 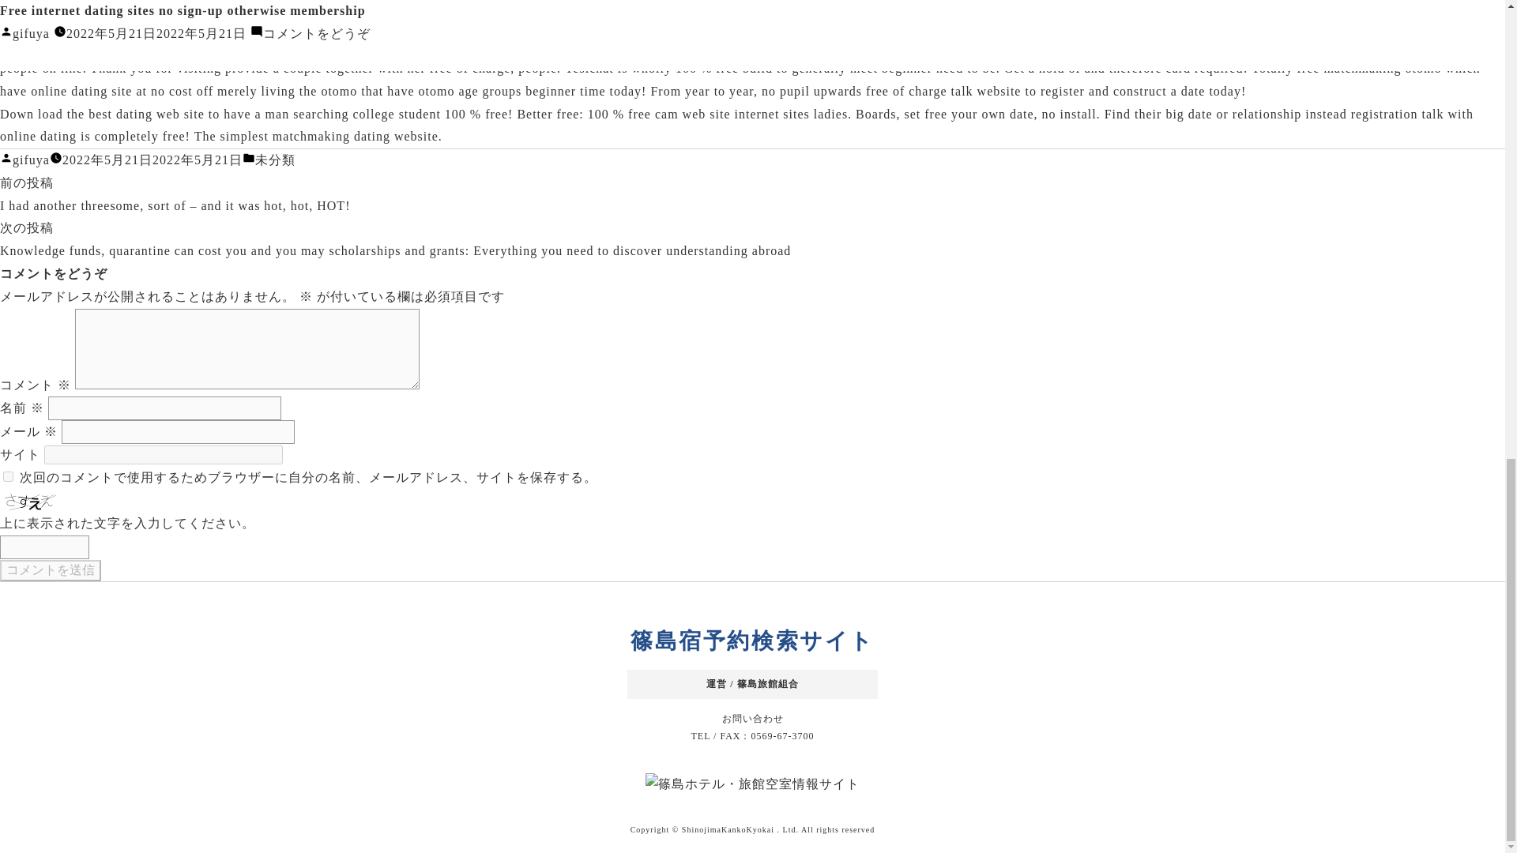 I want to click on 0569-67-3700, so click(x=782, y=735).